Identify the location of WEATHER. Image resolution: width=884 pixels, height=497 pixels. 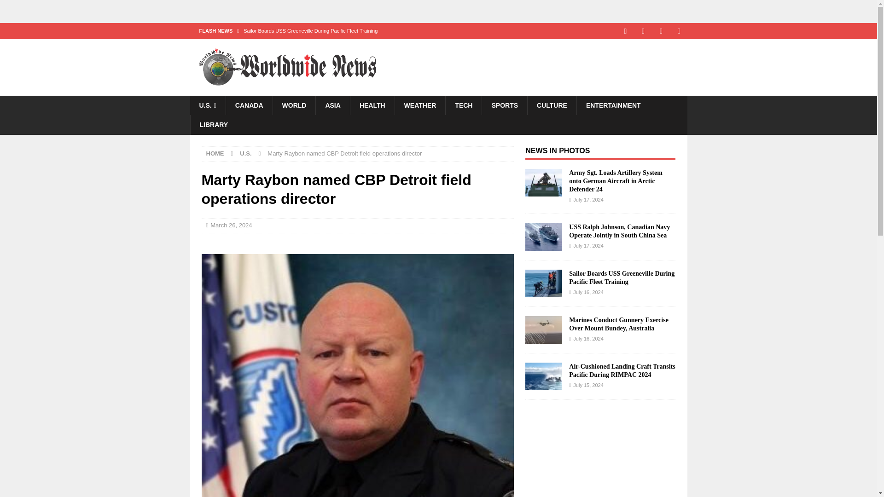
(420, 105).